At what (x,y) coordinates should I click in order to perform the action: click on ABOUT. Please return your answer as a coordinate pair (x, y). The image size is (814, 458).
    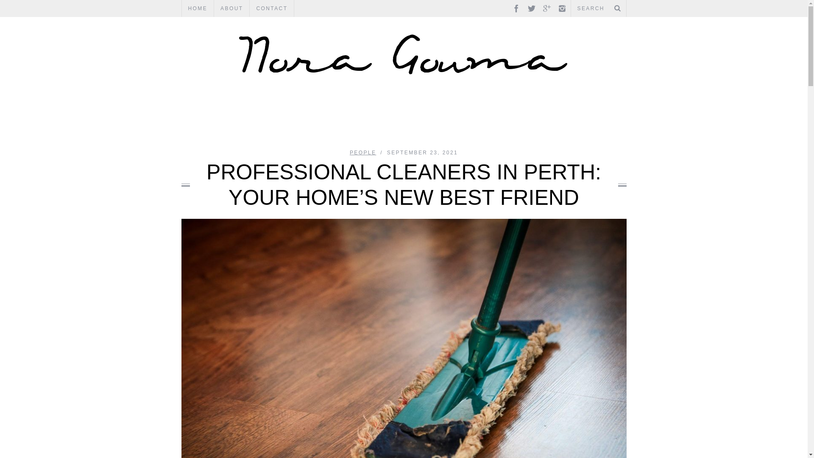
    Looking at the image, I should click on (231, 8).